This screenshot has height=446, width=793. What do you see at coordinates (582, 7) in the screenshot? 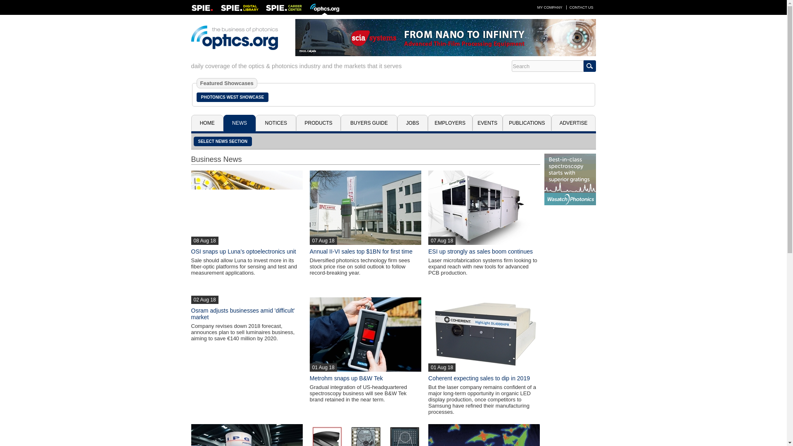
I see `CONTACT US` at bounding box center [582, 7].